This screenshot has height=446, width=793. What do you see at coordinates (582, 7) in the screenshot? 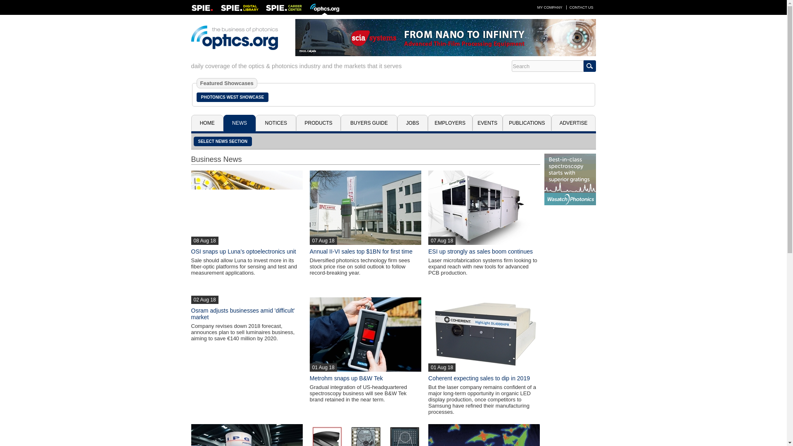
I see `CONTACT US` at bounding box center [582, 7].